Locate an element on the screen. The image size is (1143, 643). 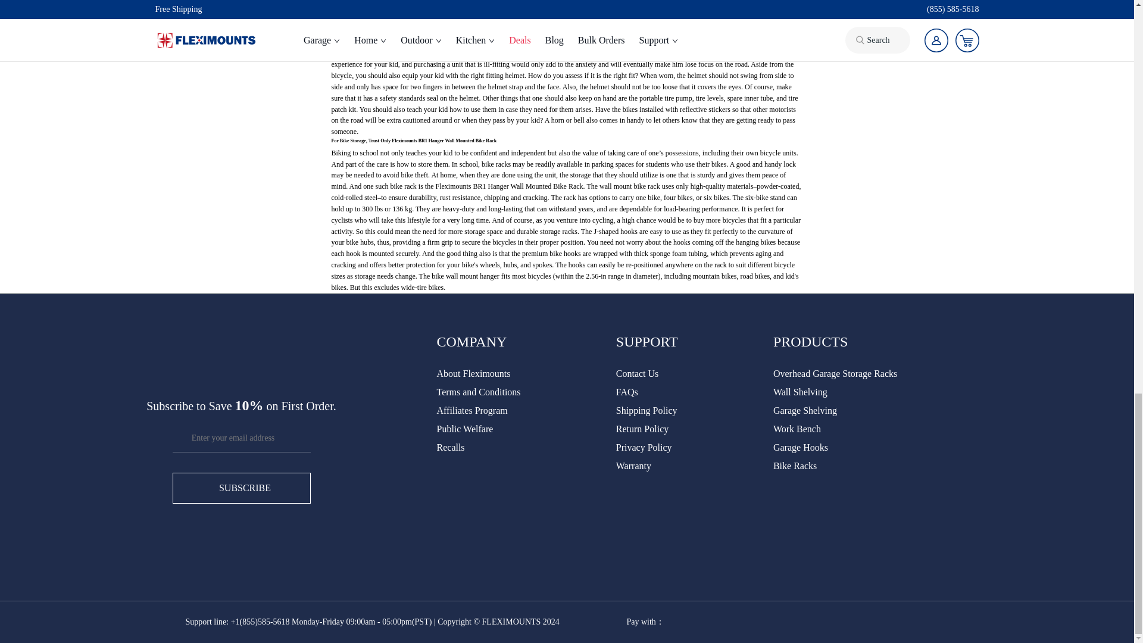
Shipping Policy is located at coordinates (647, 410).